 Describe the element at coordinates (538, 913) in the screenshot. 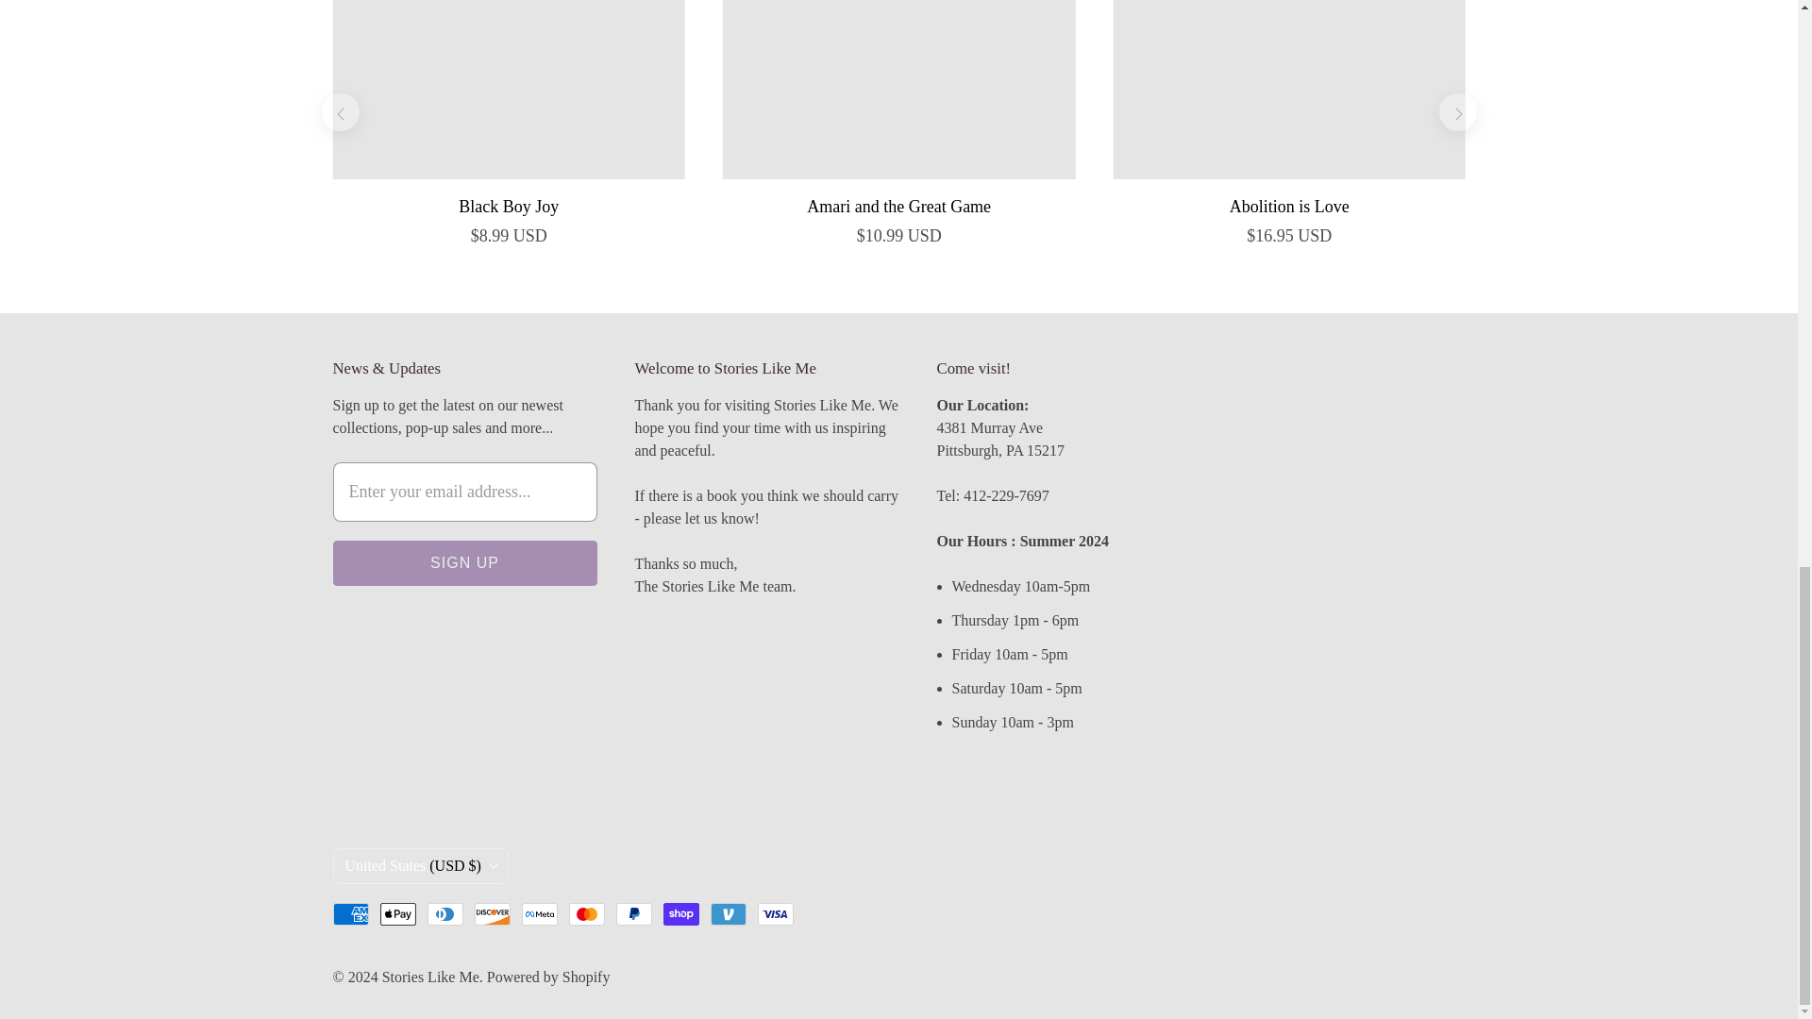

I see `Meta Pay` at that location.